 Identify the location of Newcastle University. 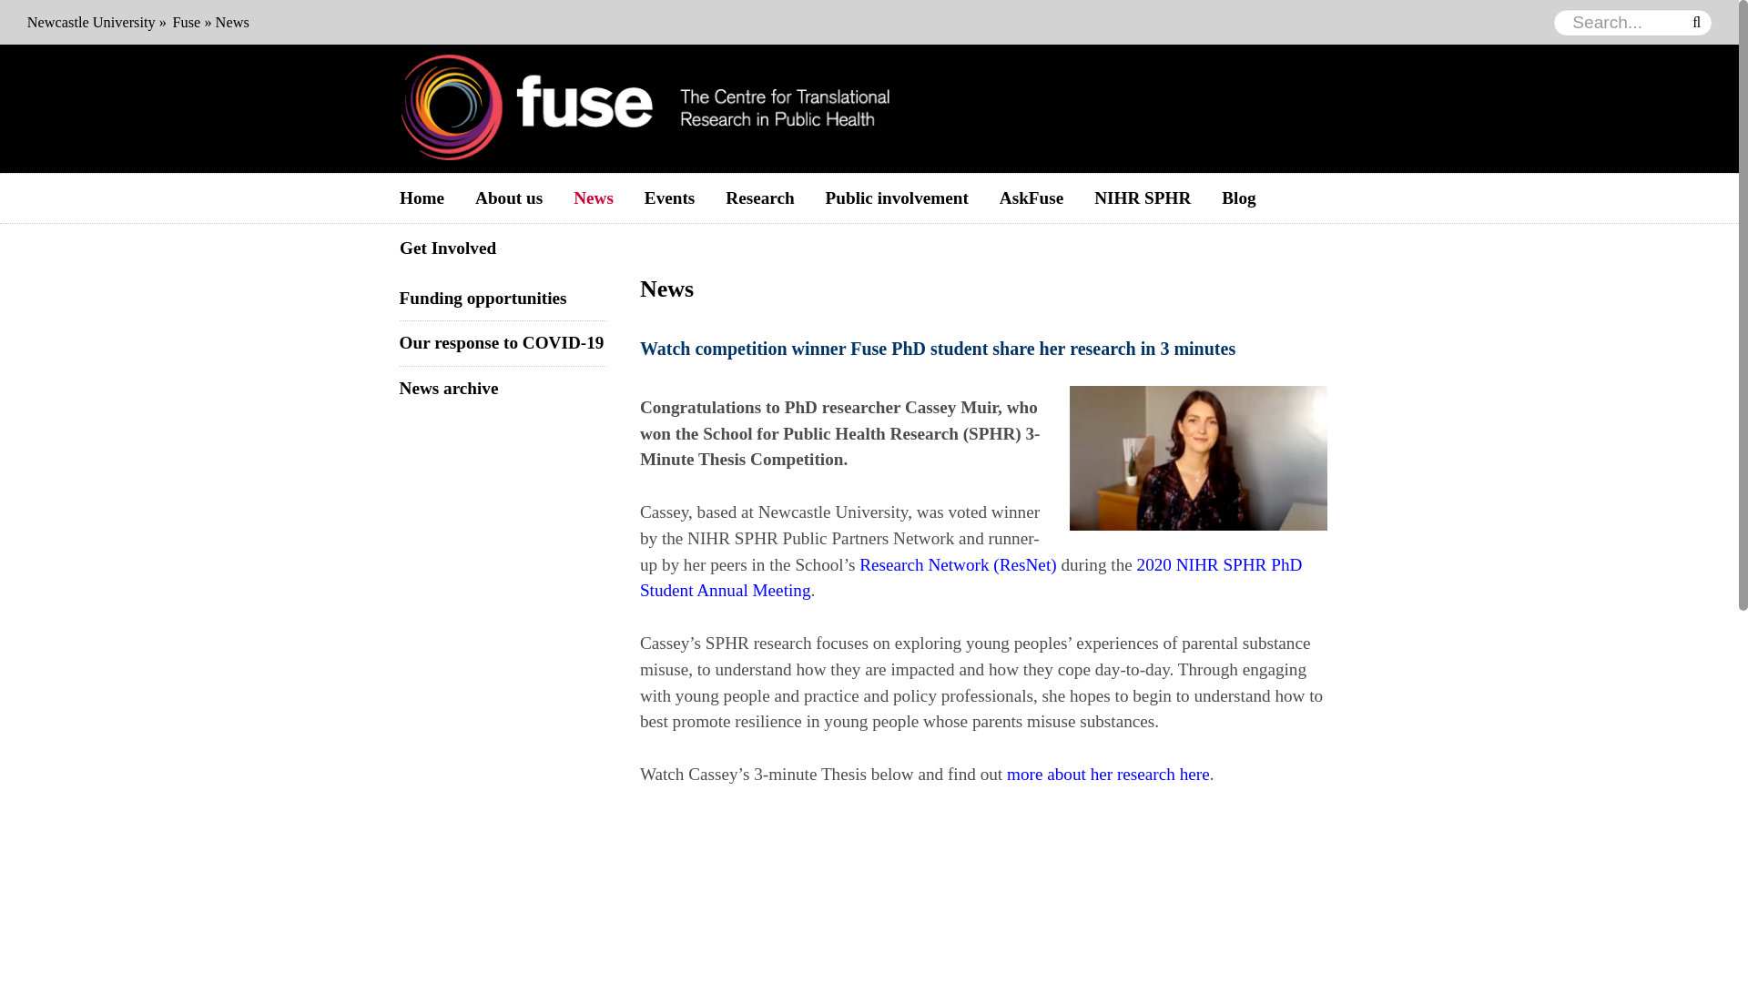
(91, 22).